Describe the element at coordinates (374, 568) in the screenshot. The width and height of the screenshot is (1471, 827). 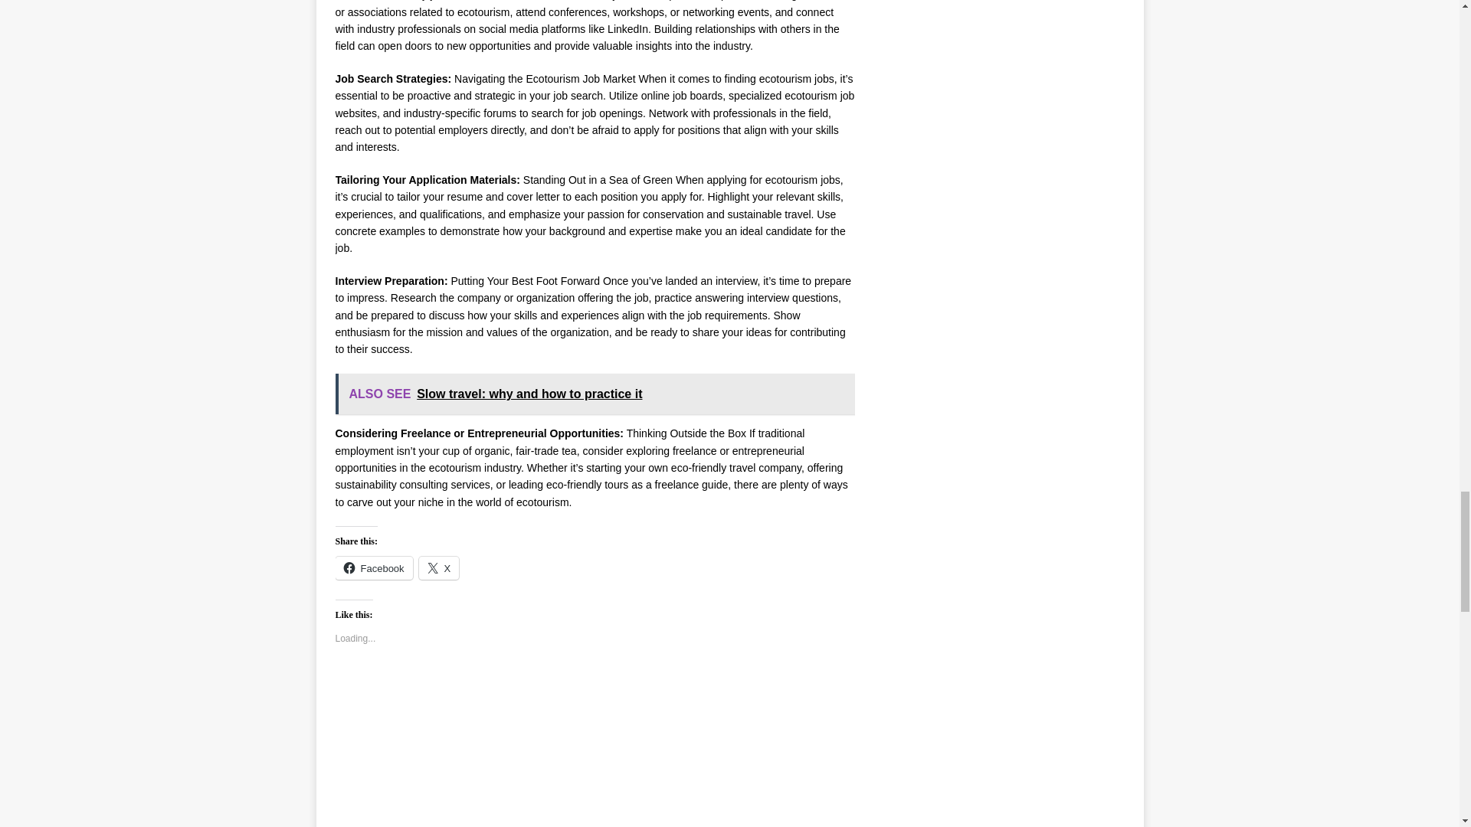
I see `Facebook` at that location.